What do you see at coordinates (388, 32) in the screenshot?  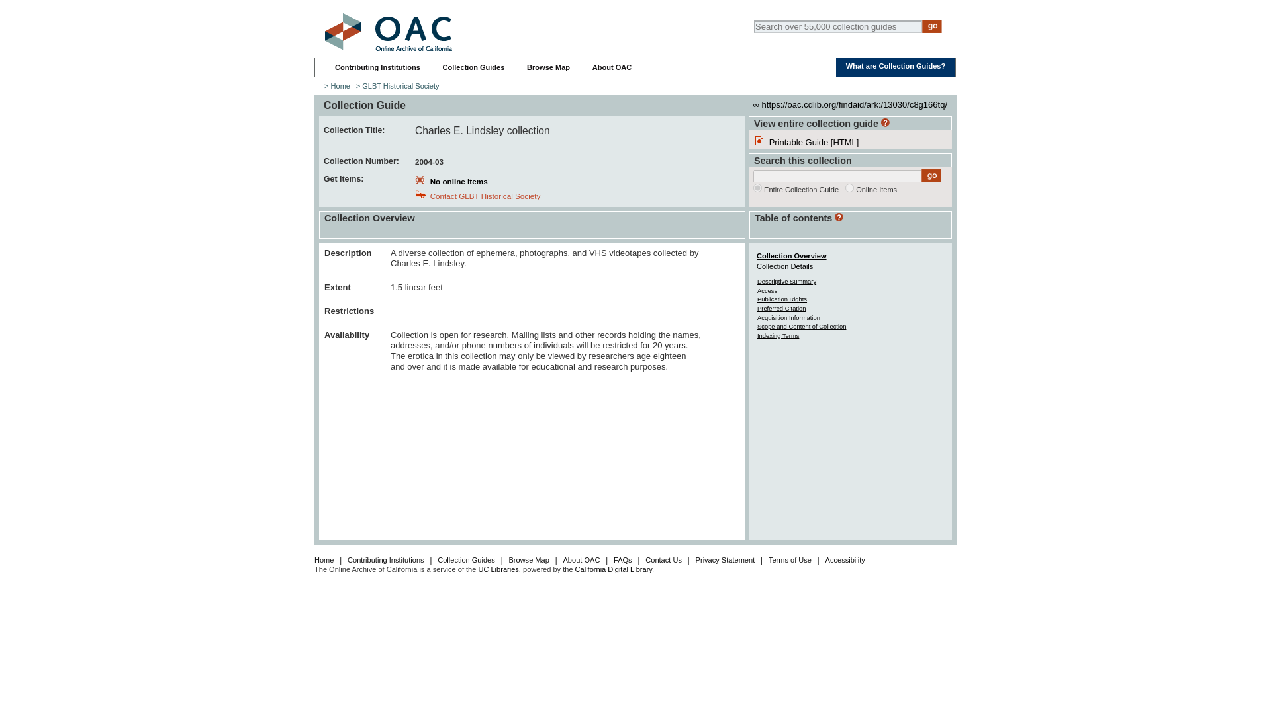 I see `Online Archive of California` at bounding box center [388, 32].